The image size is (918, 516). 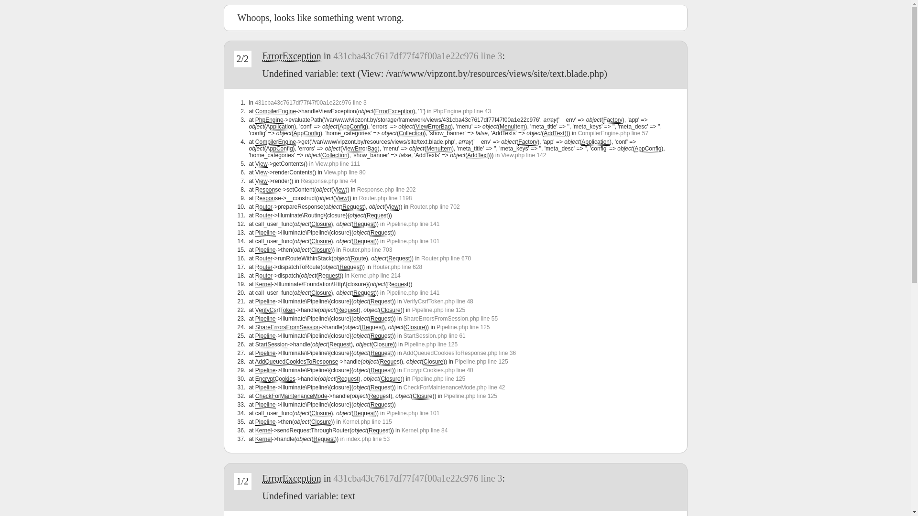 I want to click on index.php line 53, so click(x=368, y=439).